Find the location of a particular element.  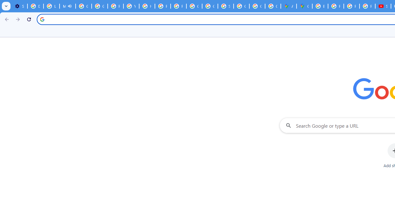

Blogger Policies and Guidelines - Transparency Center is located at coordinates (320, 6).